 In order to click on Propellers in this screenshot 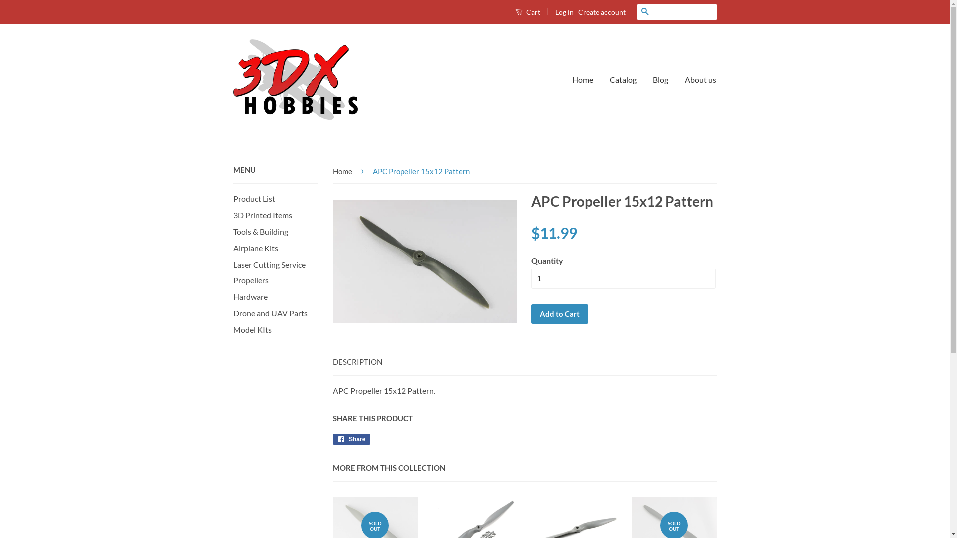, I will do `click(251, 280)`.